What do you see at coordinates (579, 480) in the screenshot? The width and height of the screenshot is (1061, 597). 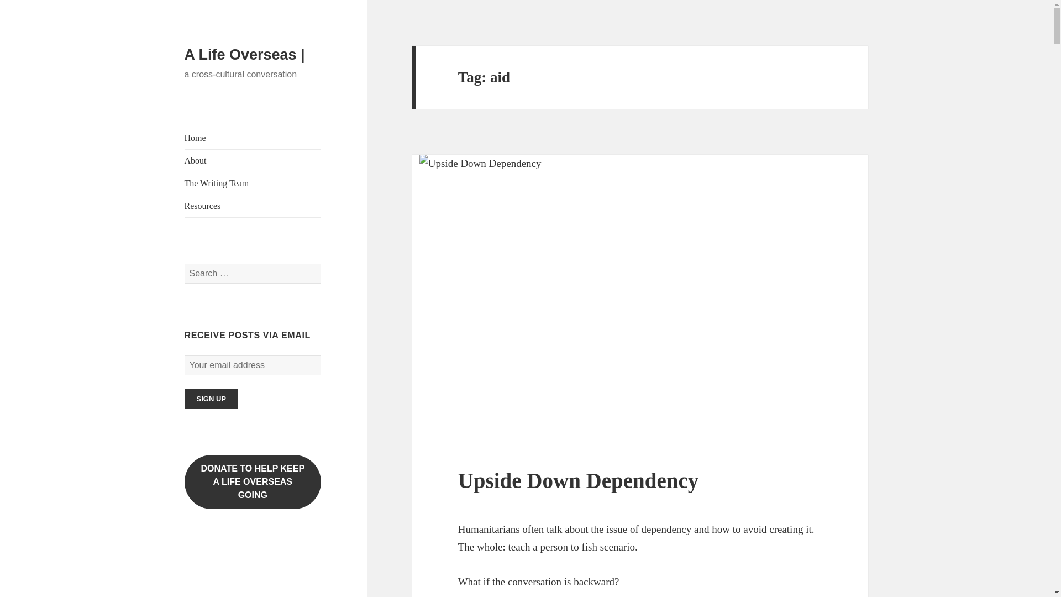 I see `Upside Down Dependency` at bounding box center [579, 480].